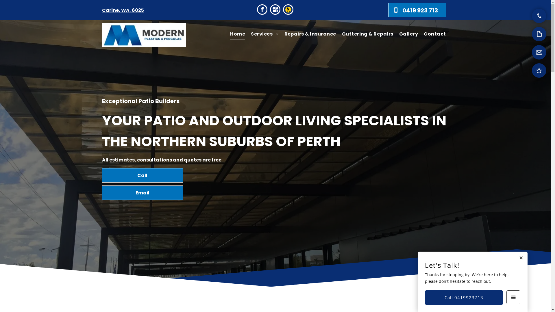 The width and height of the screenshot is (555, 312). Describe the element at coordinates (409, 34) in the screenshot. I see `Gallery` at that location.